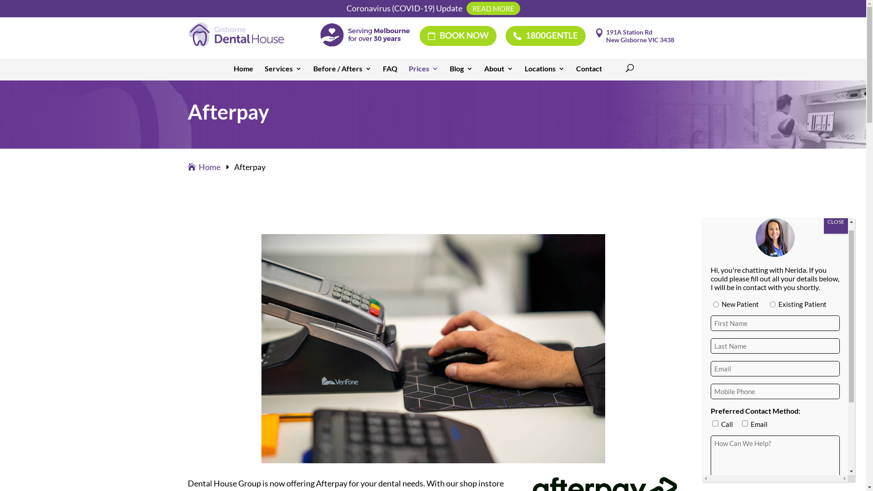 The height and width of the screenshot is (491, 873). Describe the element at coordinates (457, 36) in the screenshot. I see `BOOK NOW` at that location.